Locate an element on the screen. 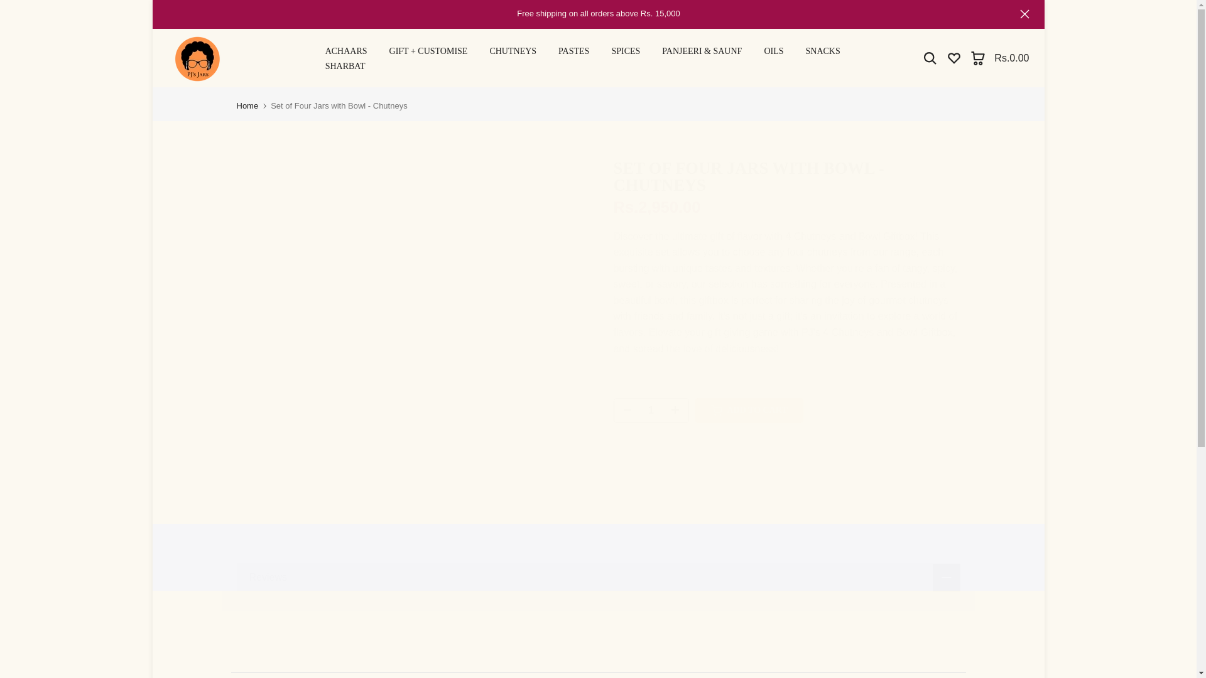  SNACKS is located at coordinates (823, 51).